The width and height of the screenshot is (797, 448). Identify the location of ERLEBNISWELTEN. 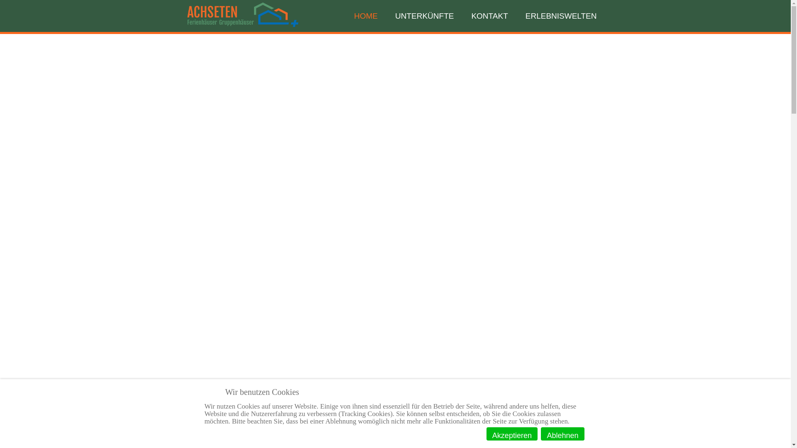
(561, 16).